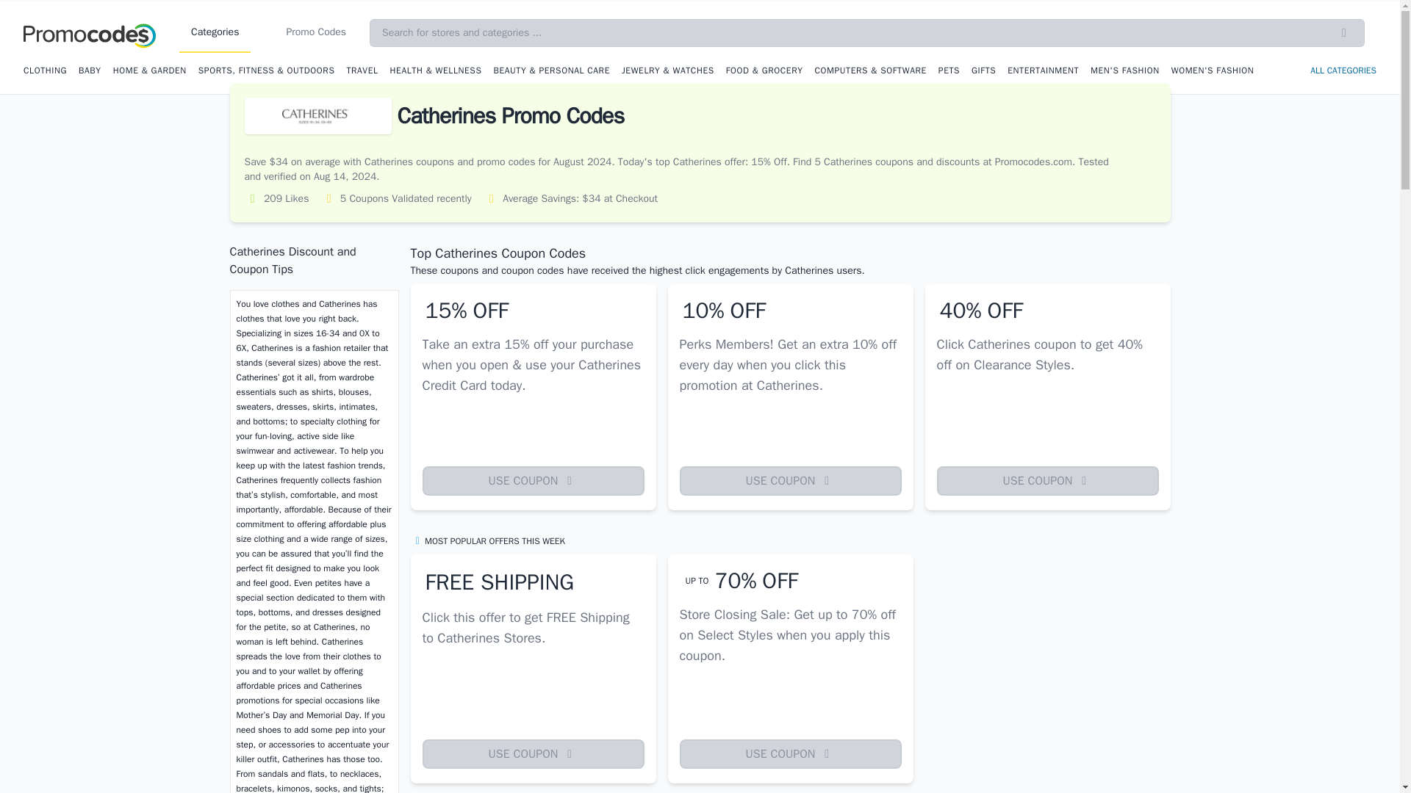  I want to click on CLOTHING, so click(45, 70).